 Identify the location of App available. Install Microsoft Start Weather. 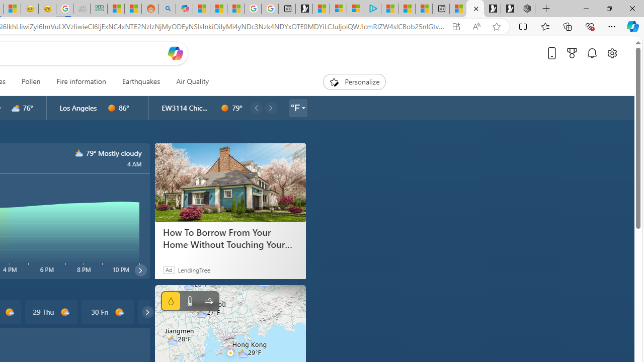
(456, 27).